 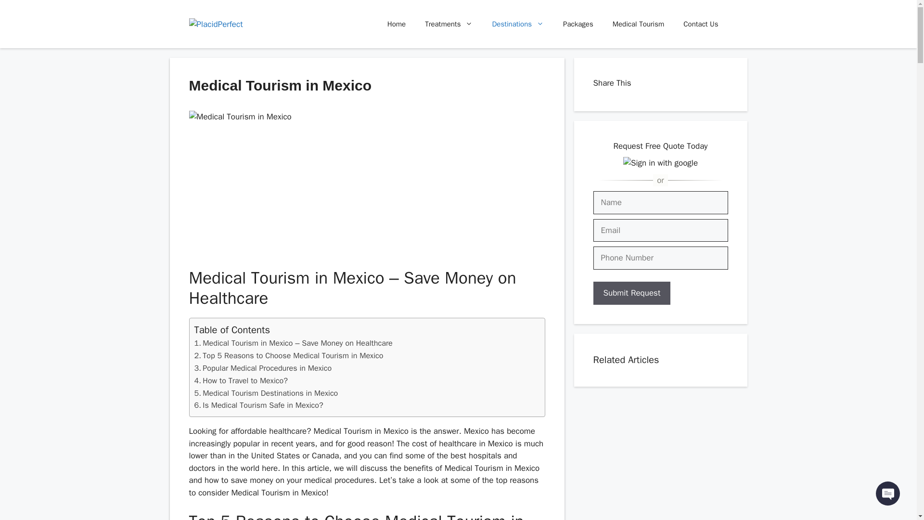 What do you see at coordinates (367, 183) in the screenshot?
I see `Mexico Medical Tourism` at bounding box center [367, 183].